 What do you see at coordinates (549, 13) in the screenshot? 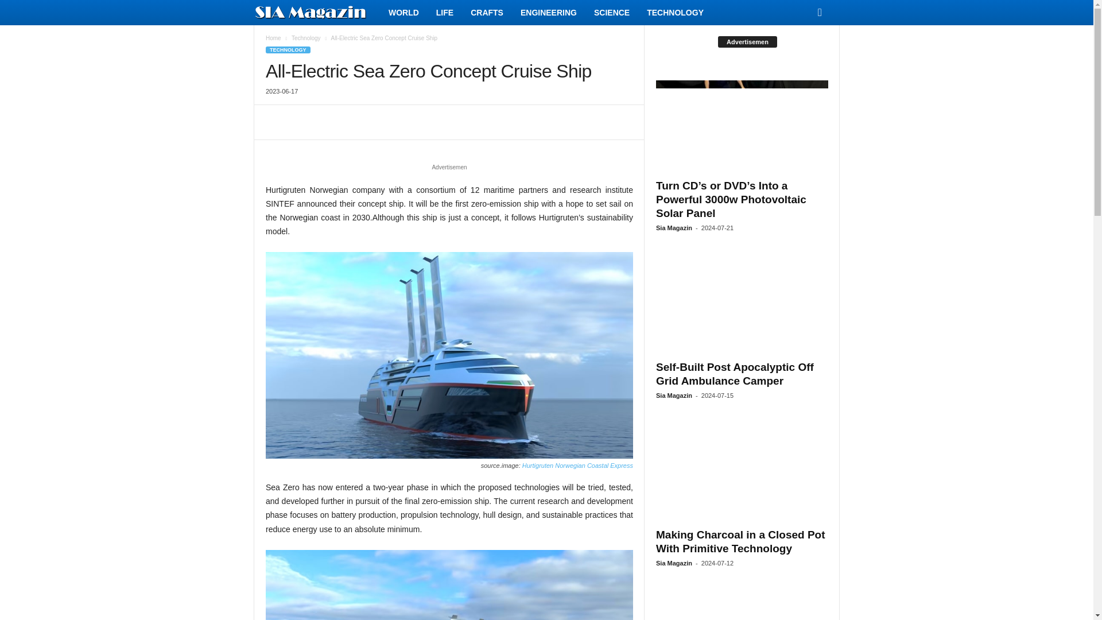
I see `ENGINEERING` at bounding box center [549, 13].